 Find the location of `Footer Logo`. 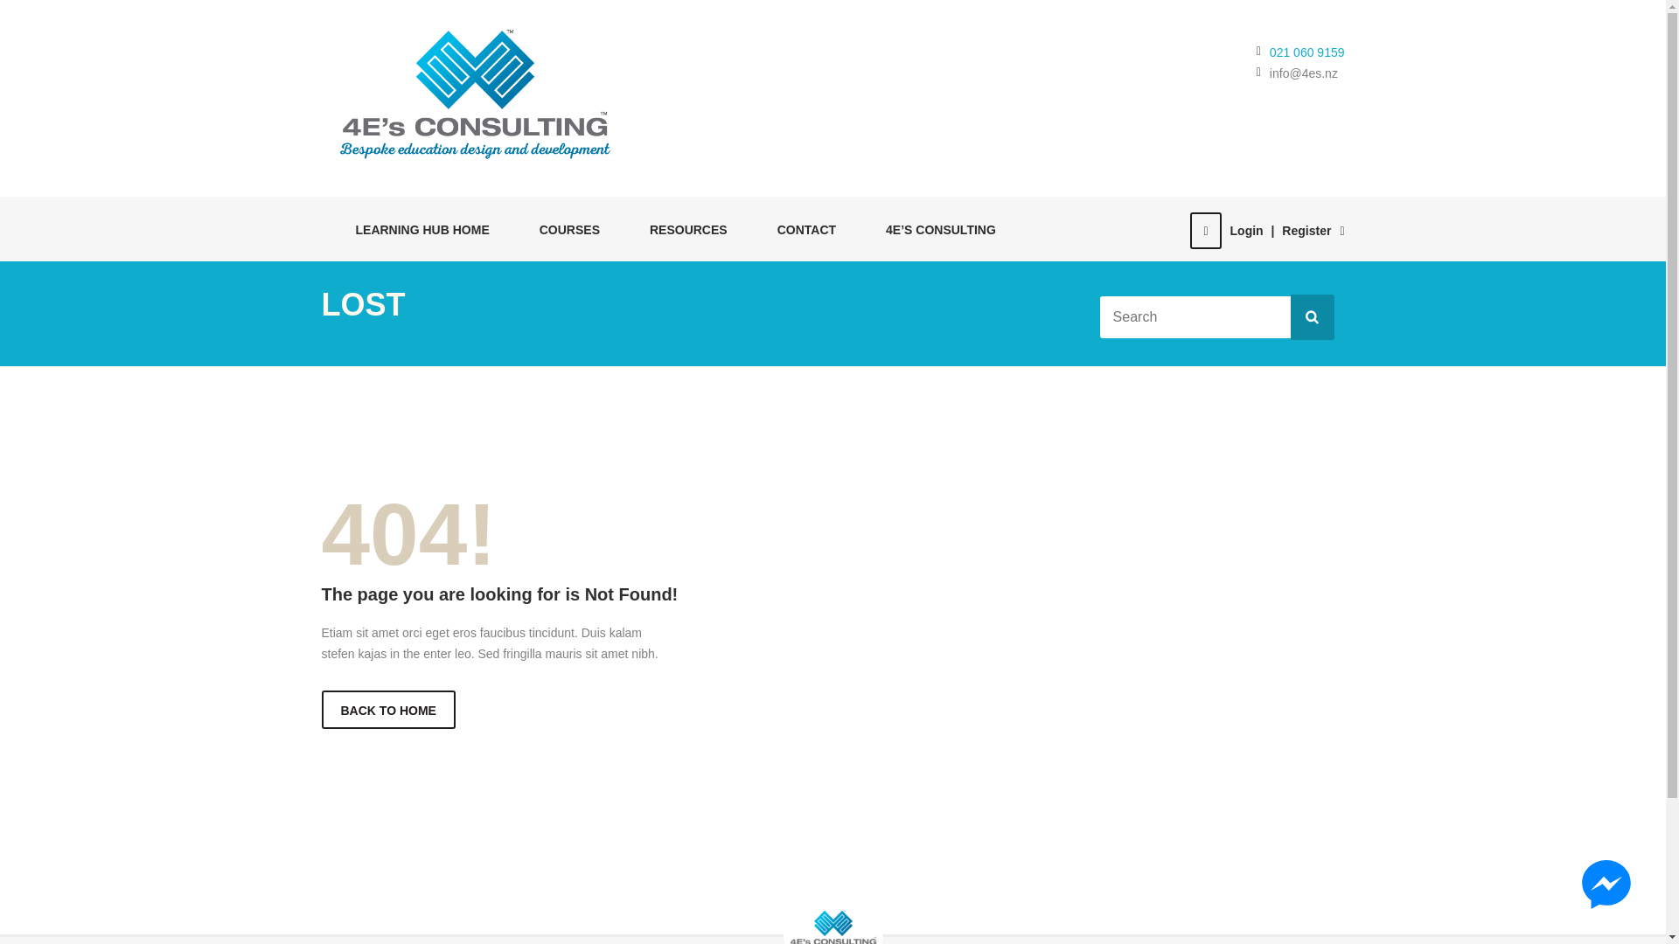

Footer Logo is located at coordinates (833, 925).